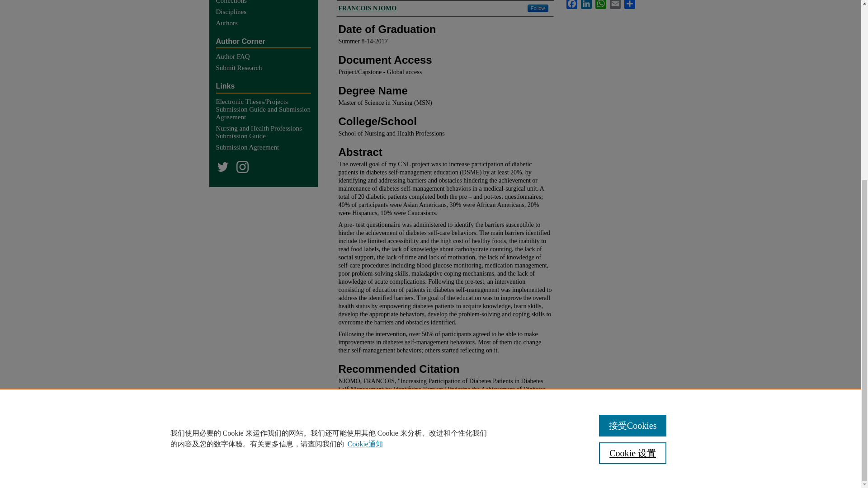 Image resolution: width=868 pixels, height=488 pixels. I want to click on Facebook, so click(571, 5).